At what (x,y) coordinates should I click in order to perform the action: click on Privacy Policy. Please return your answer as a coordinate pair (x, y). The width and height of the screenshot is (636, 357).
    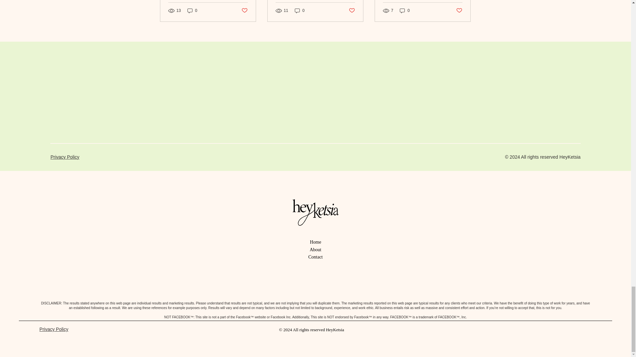
    Looking at the image, I should click on (54, 329).